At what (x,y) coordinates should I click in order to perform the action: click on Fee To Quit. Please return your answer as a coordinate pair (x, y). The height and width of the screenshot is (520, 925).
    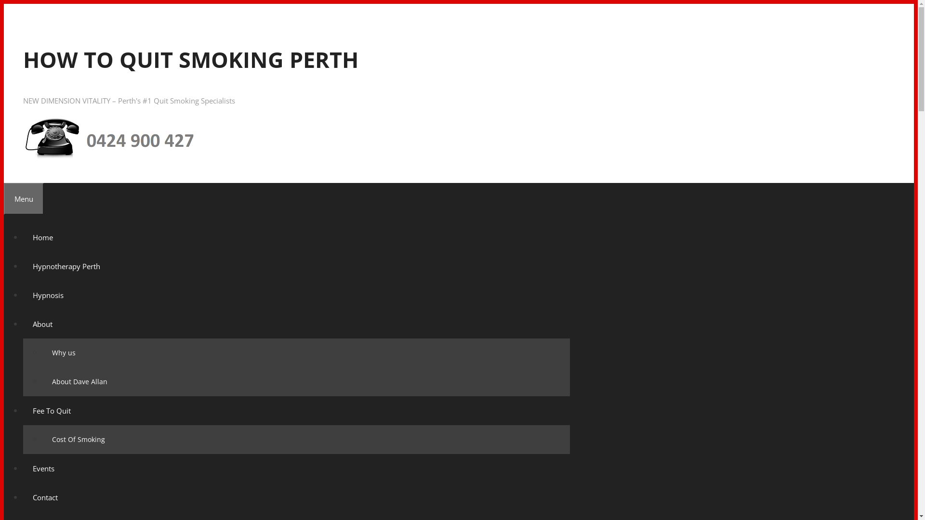
    Looking at the image, I should click on (52, 411).